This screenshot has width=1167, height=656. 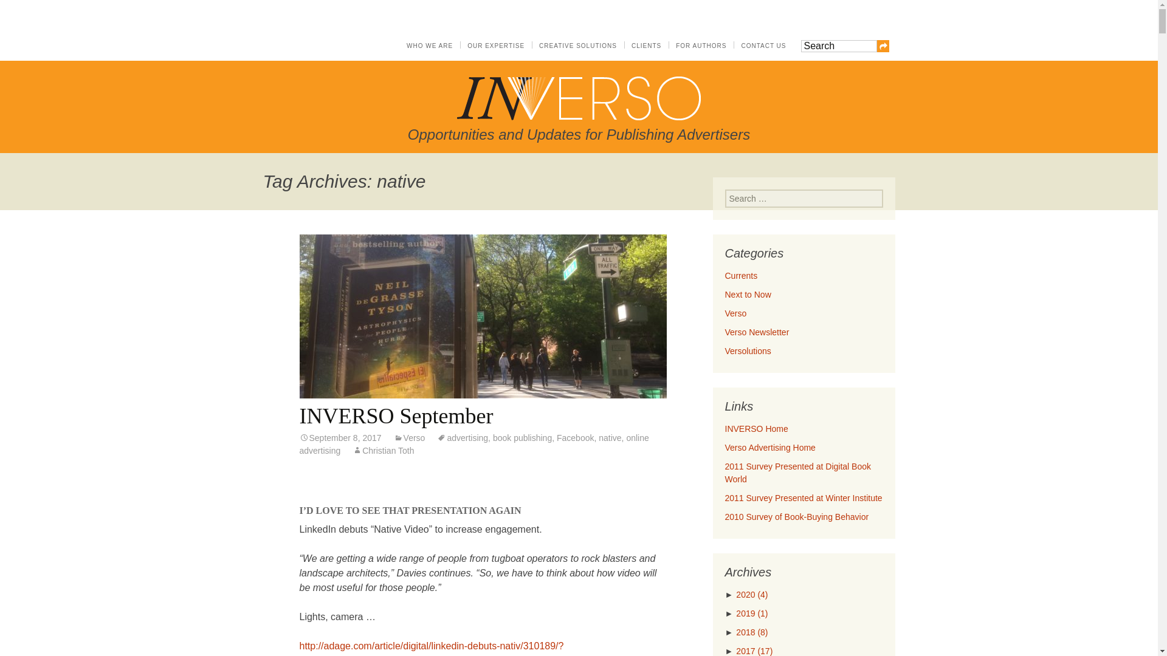 I want to click on CREATIVE SOLUTIONS, so click(x=578, y=46).